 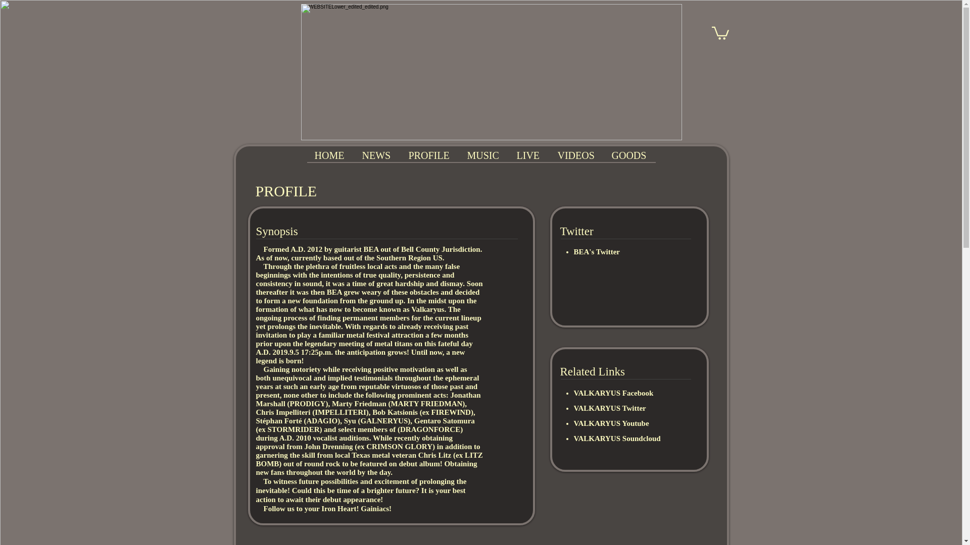 I want to click on VALKARYUS Twitter, so click(x=610, y=408).